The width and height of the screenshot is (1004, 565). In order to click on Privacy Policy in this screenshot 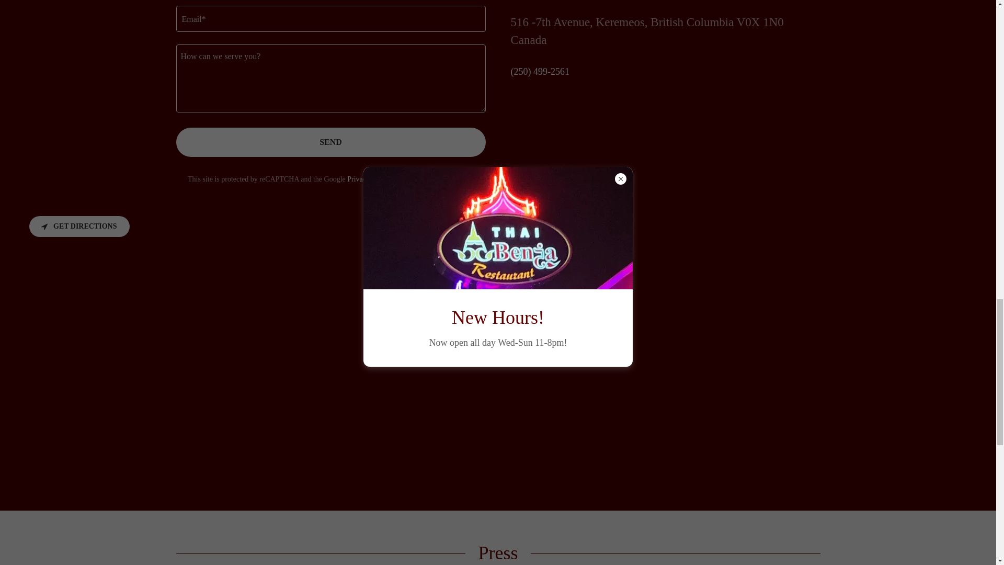, I will do `click(369, 179)`.